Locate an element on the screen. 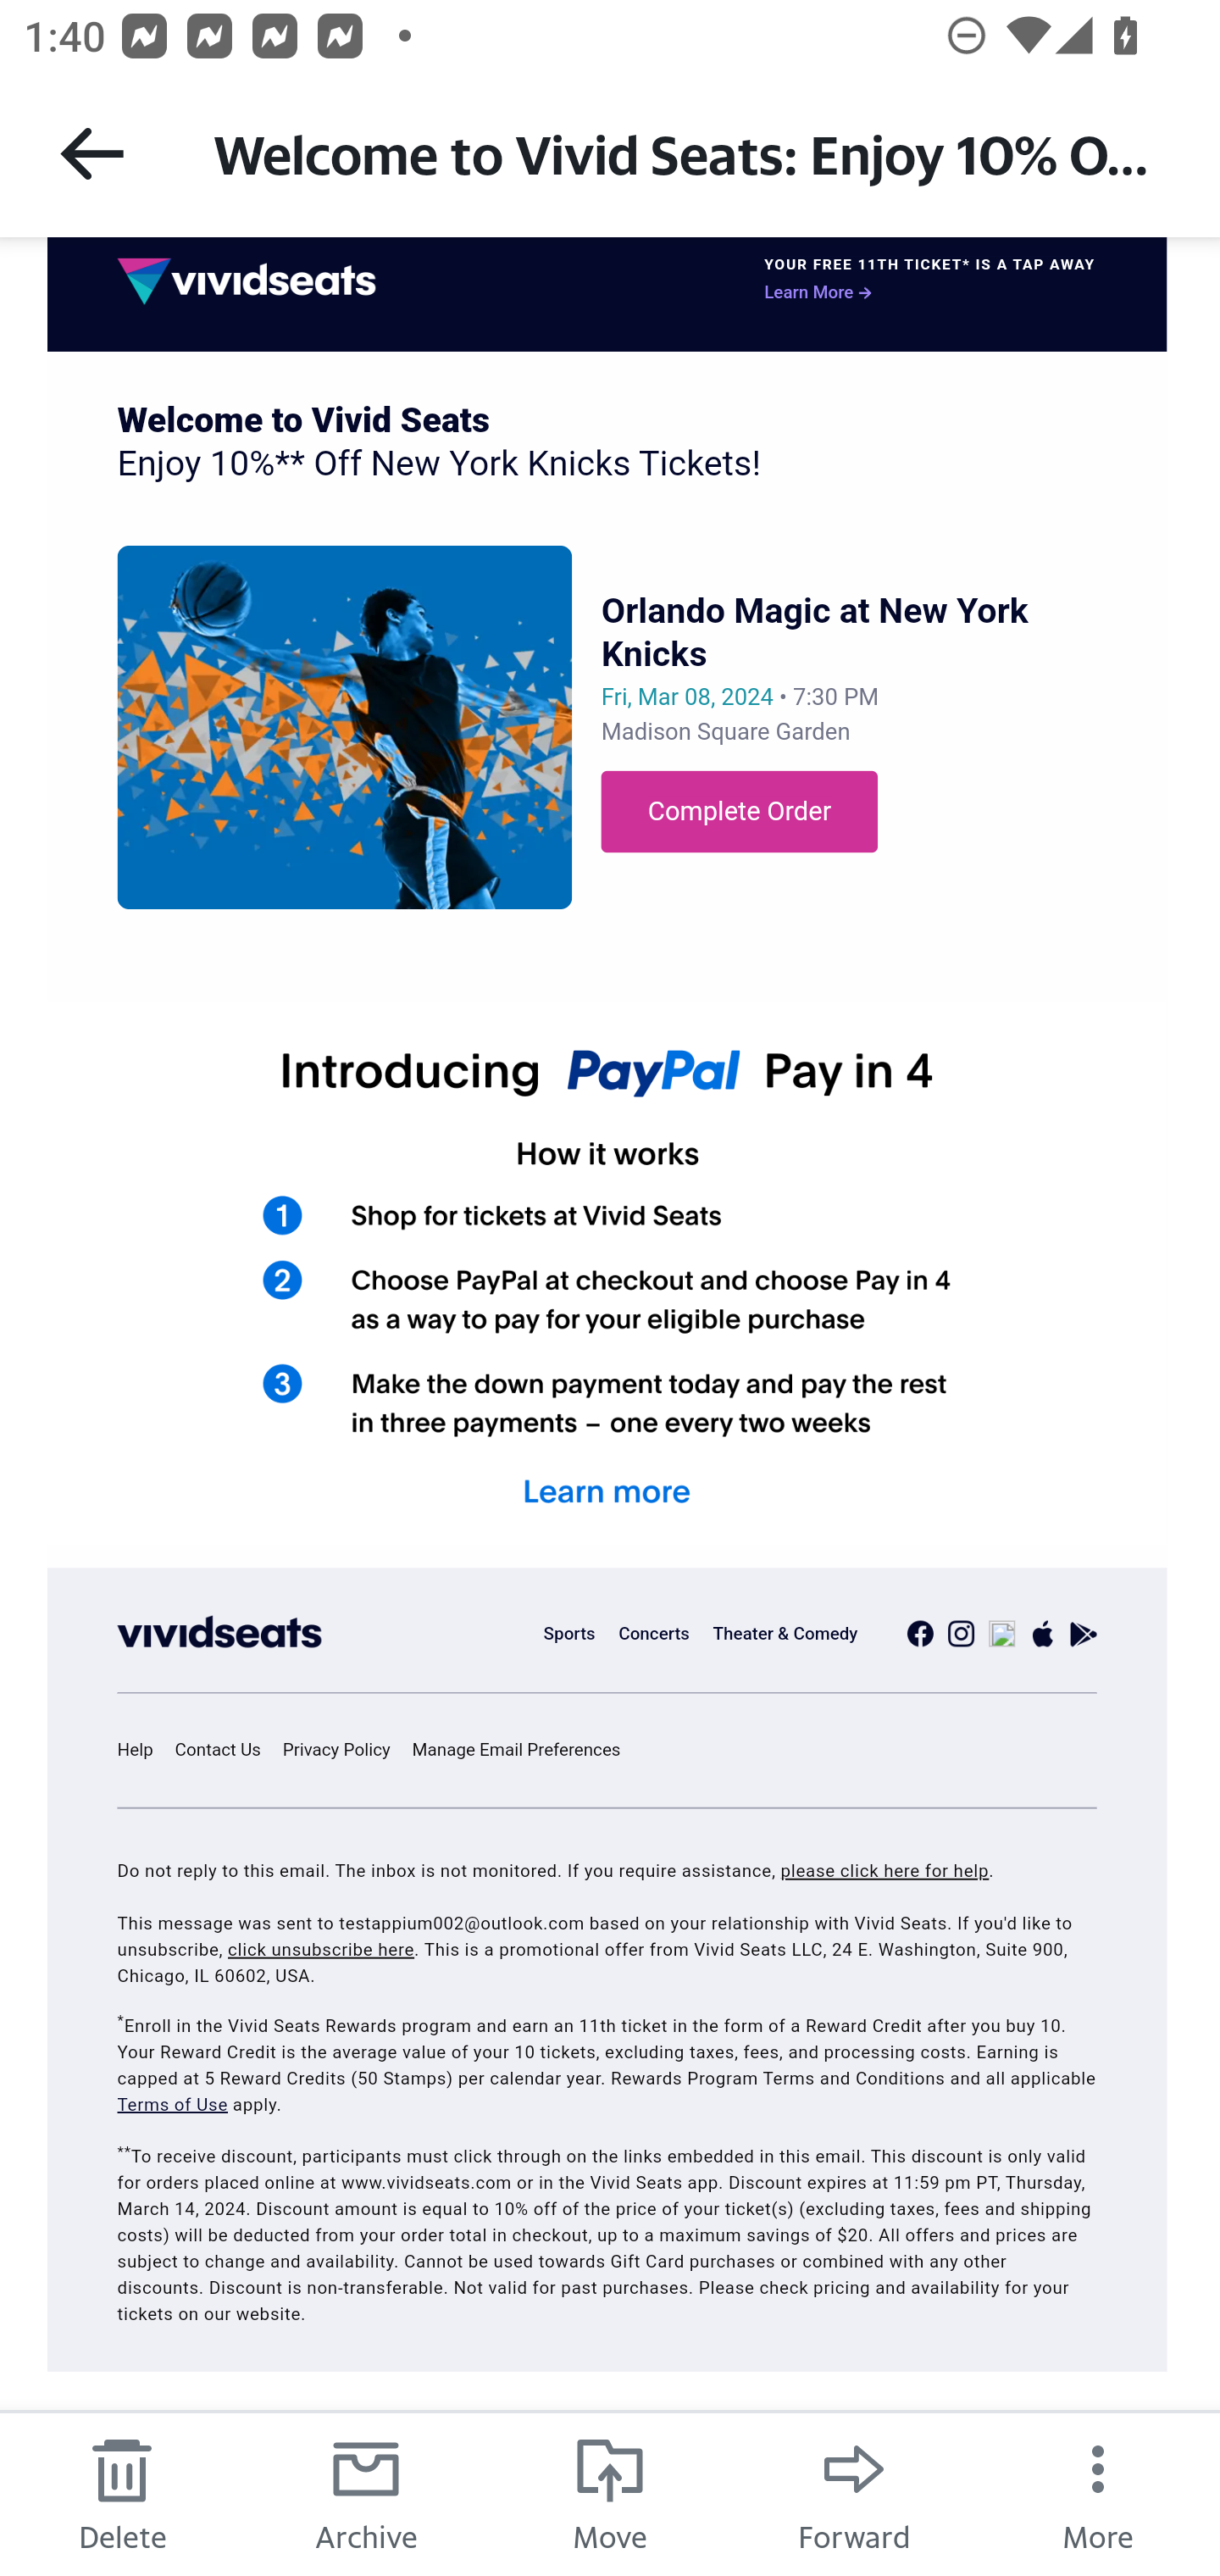 This screenshot has height=2576, width=1220. iPhone is located at coordinates (1044, 1633).